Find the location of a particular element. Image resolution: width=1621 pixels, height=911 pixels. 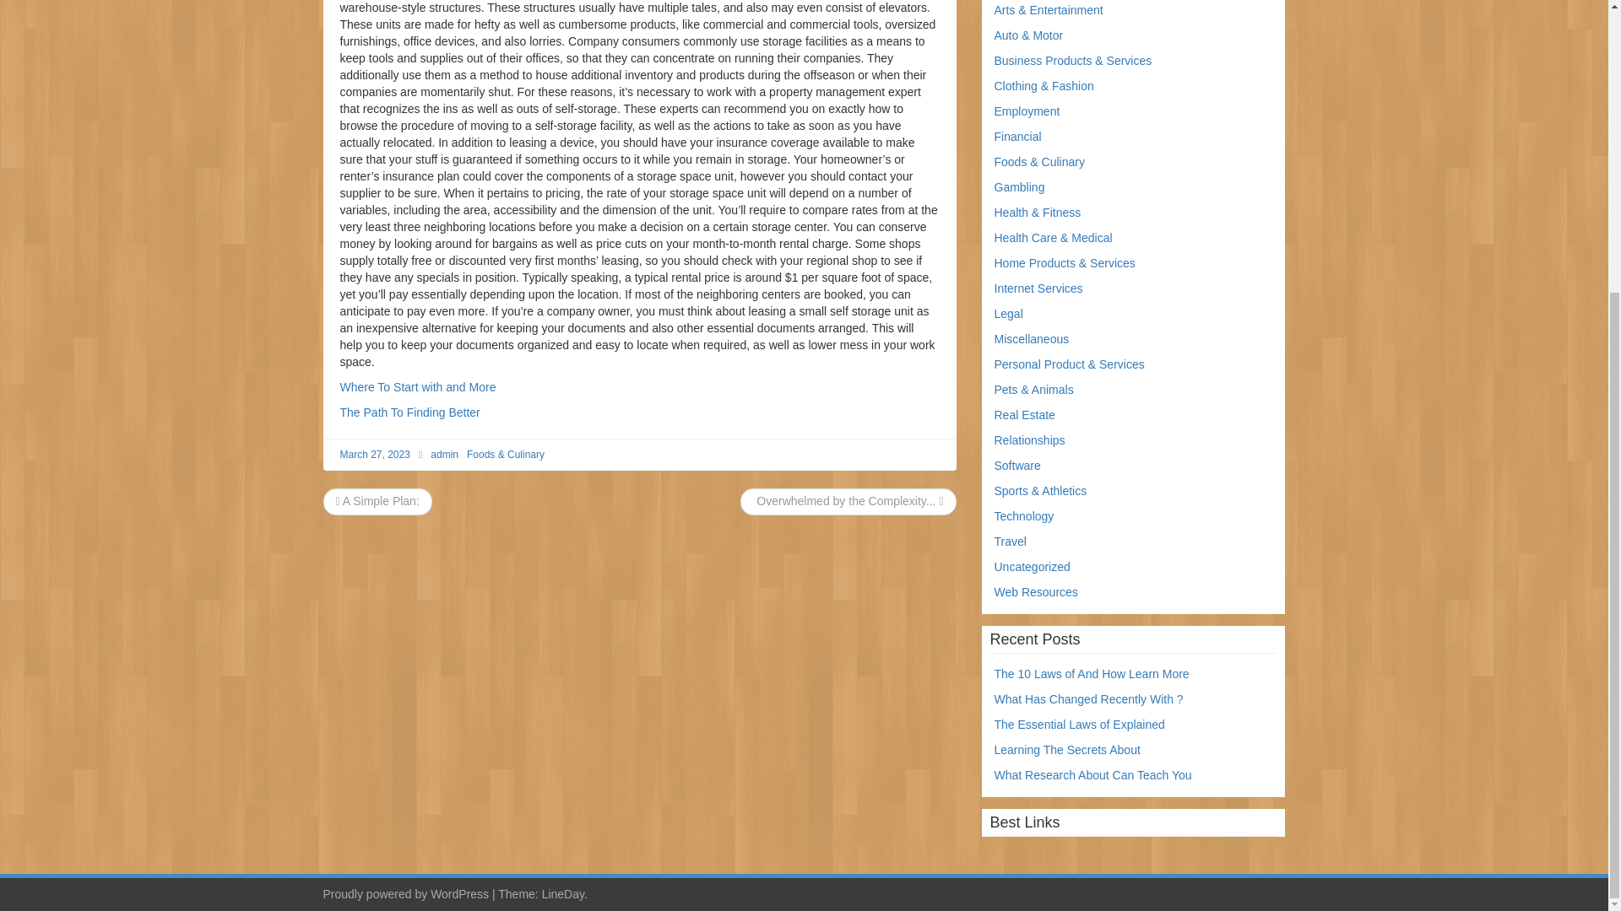

Software is located at coordinates (1017, 466).